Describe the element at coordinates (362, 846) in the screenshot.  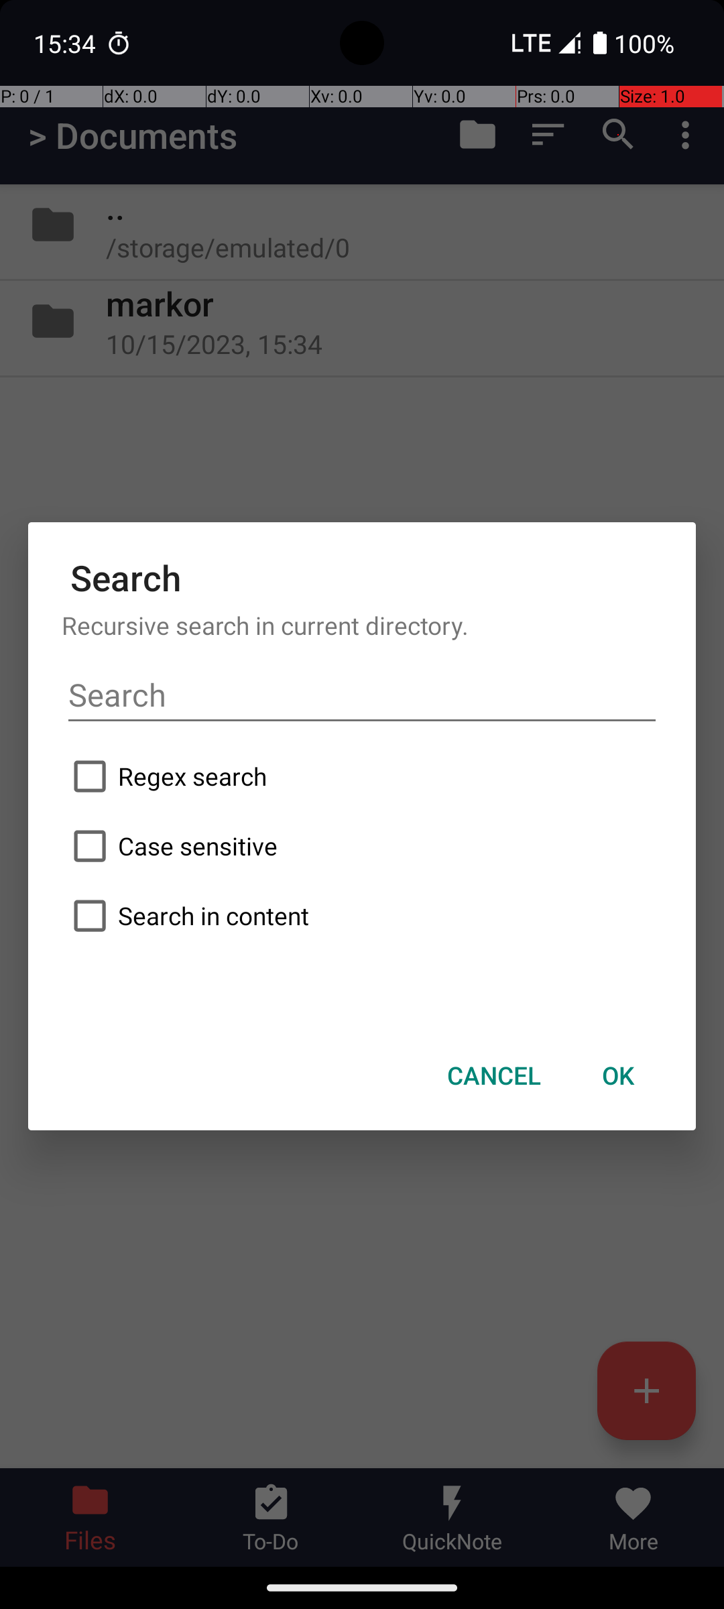
I see `Case sensitive` at that location.